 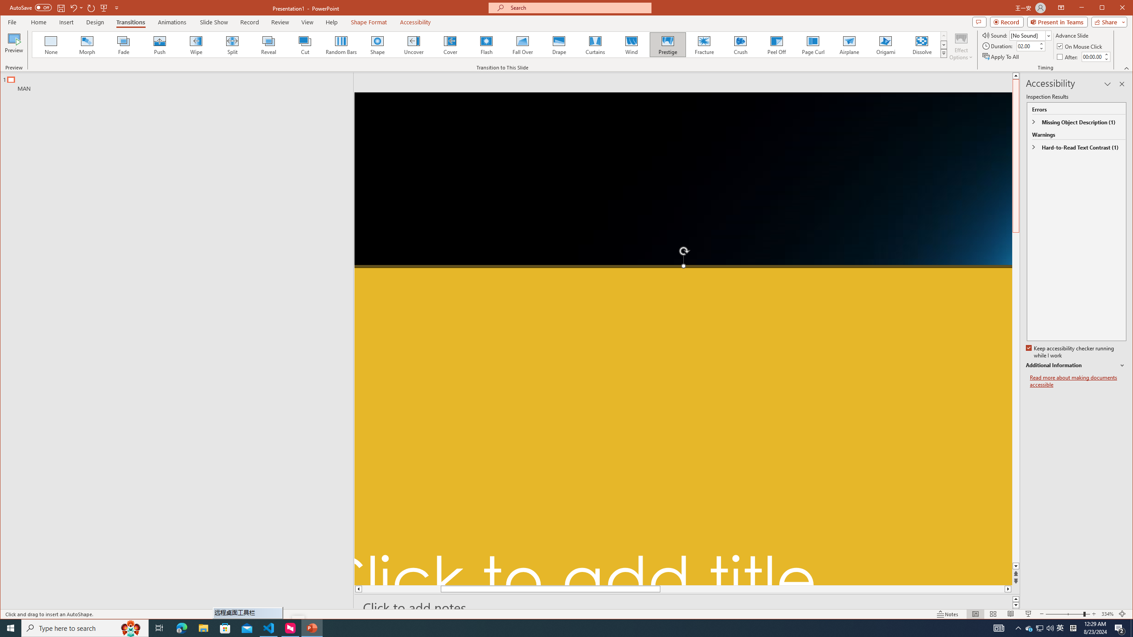 I want to click on Zoom Out, so click(x=1064, y=614).